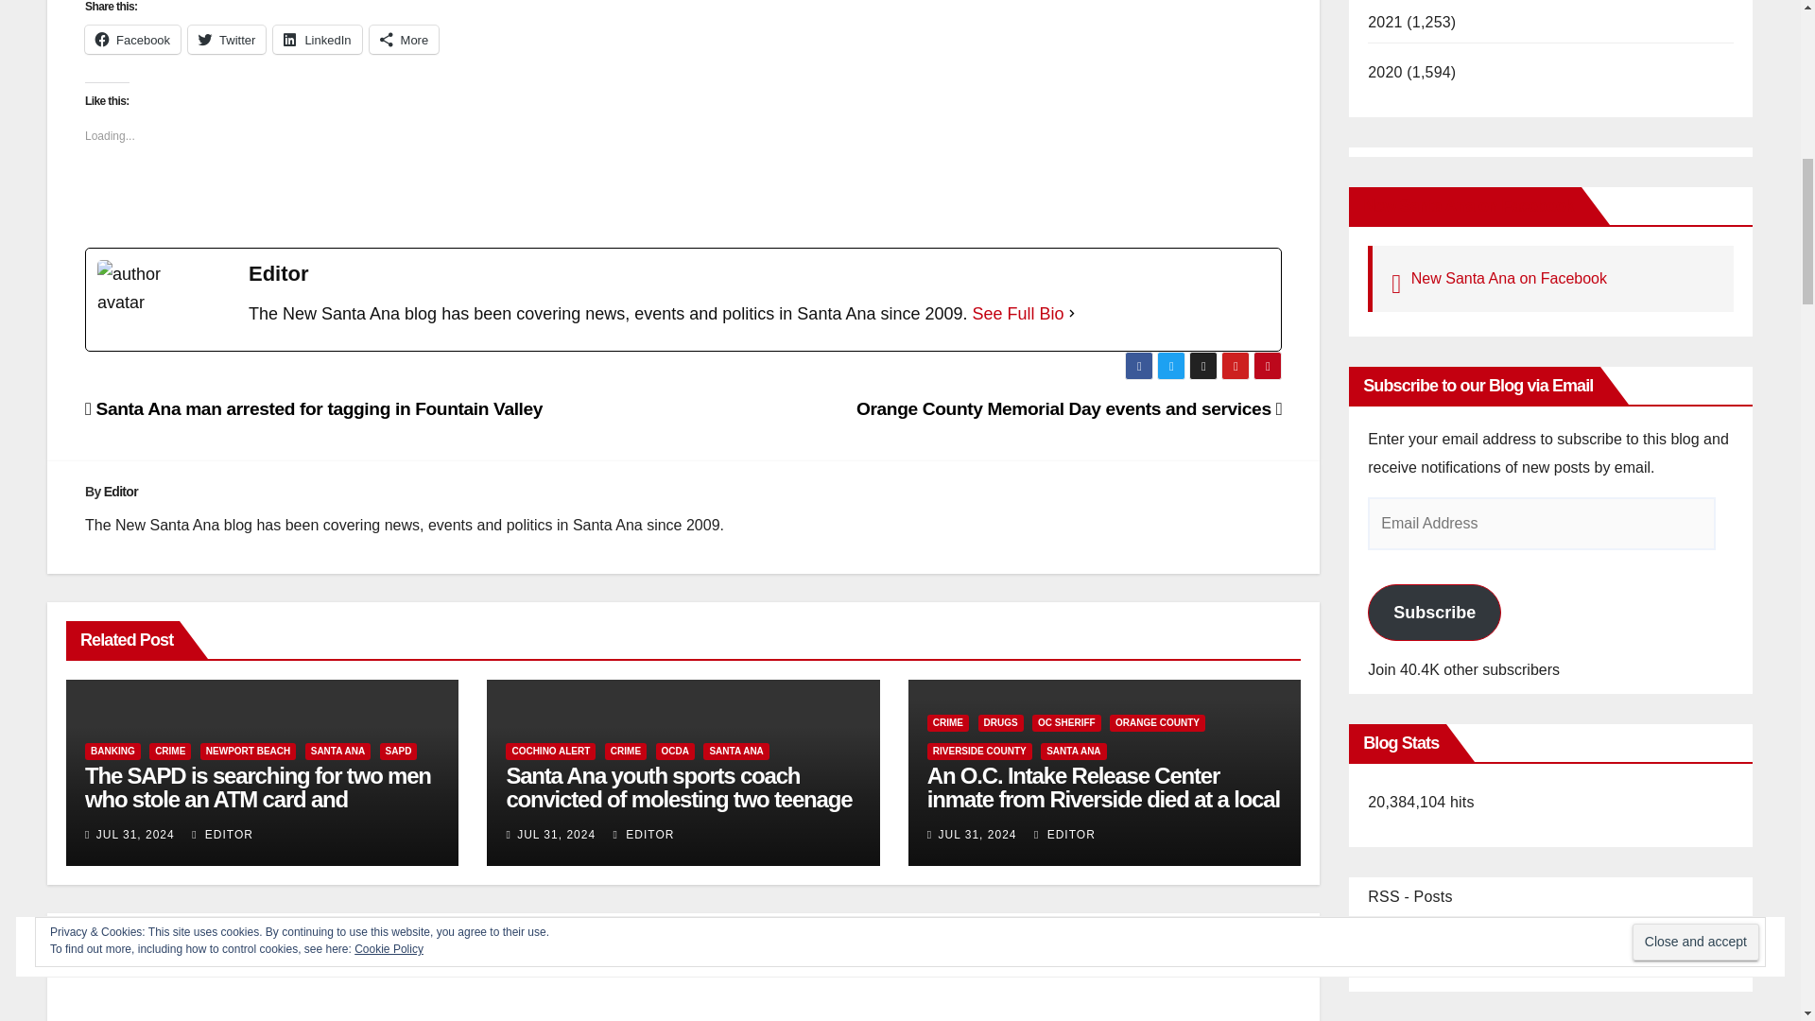 The width and height of the screenshot is (1815, 1021). Describe the element at coordinates (318, 40) in the screenshot. I see `LinkedIn` at that location.